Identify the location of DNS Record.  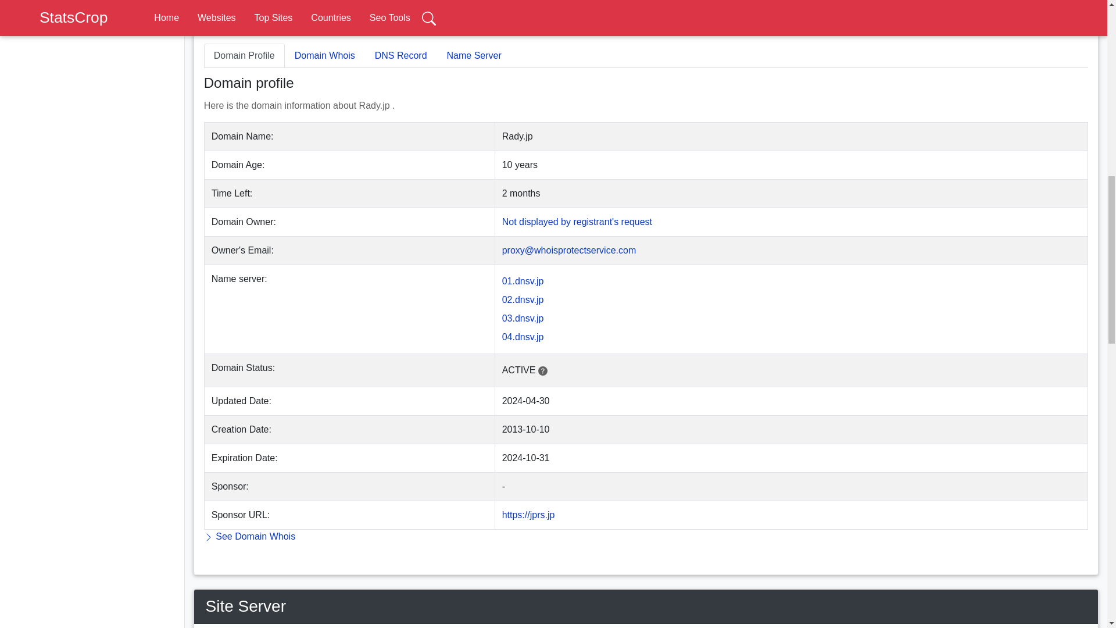
(401, 55).